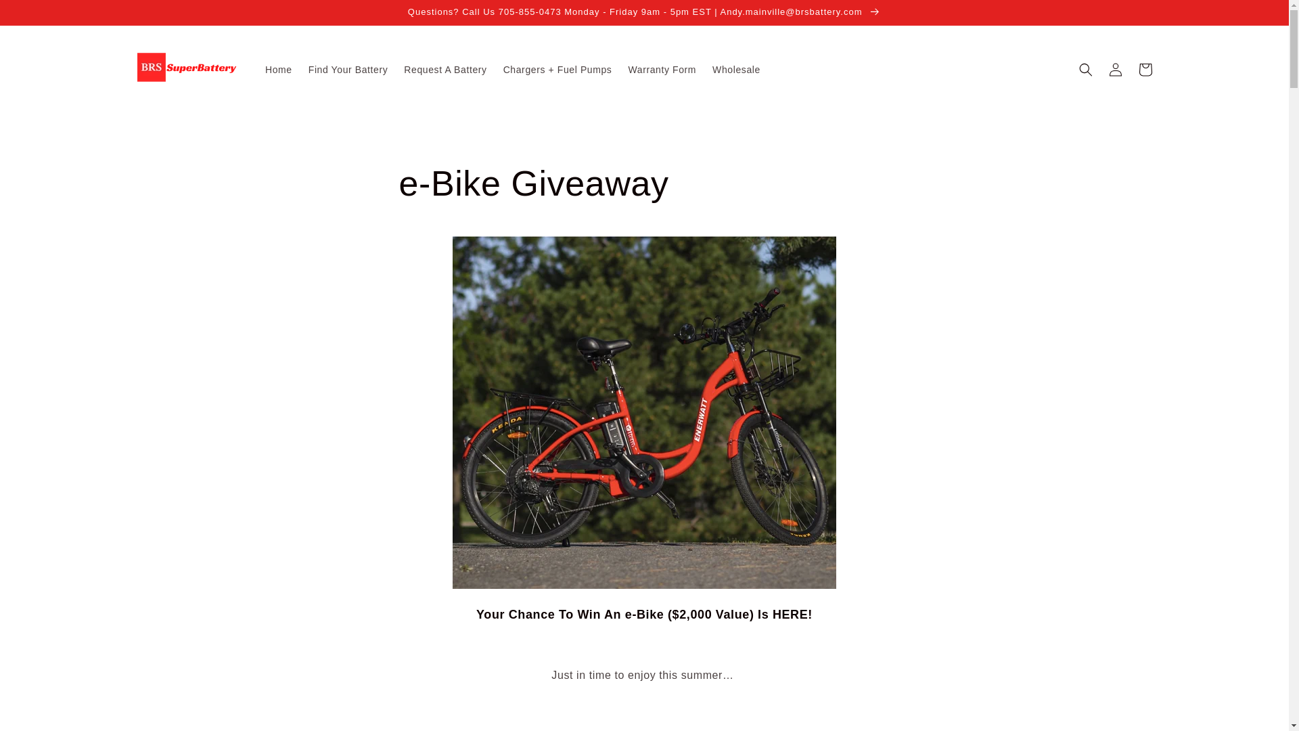  I want to click on Home, so click(279, 70).